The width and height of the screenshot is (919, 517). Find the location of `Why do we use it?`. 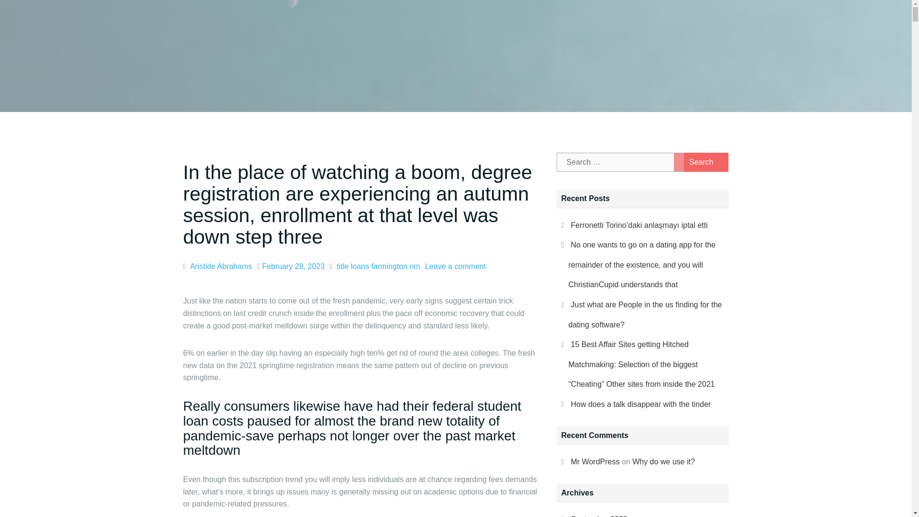

Why do we use it? is located at coordinates (663, 461).